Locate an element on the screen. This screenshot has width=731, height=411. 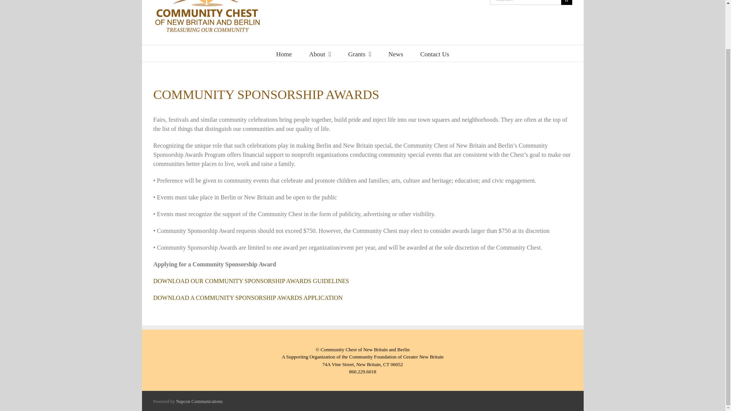
Home is located at coordinates (284, 53).